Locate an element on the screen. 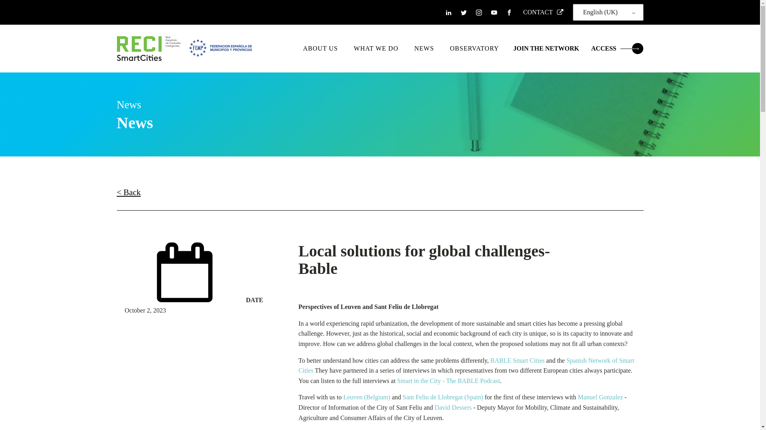 Image resolution: width=766 pixels, height=430 pixels. OBSERVATORY is located at coordinates (474, 49).